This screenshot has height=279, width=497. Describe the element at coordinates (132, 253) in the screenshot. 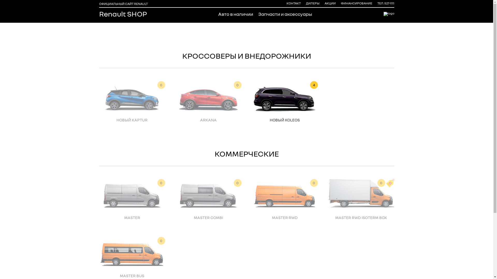

I see `0` at that location.